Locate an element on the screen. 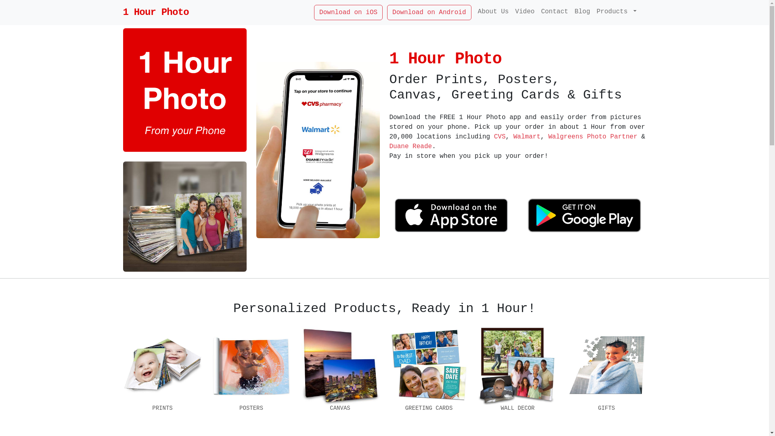 Image resolution: width=775 pixels, height=436 pixels. PRINTS is located at coordinates (162, 387).